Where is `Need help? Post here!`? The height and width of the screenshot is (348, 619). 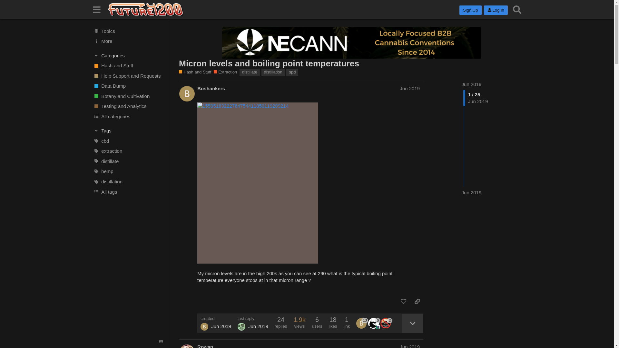
Need help? Post here! is located at coordinates (128, 75).